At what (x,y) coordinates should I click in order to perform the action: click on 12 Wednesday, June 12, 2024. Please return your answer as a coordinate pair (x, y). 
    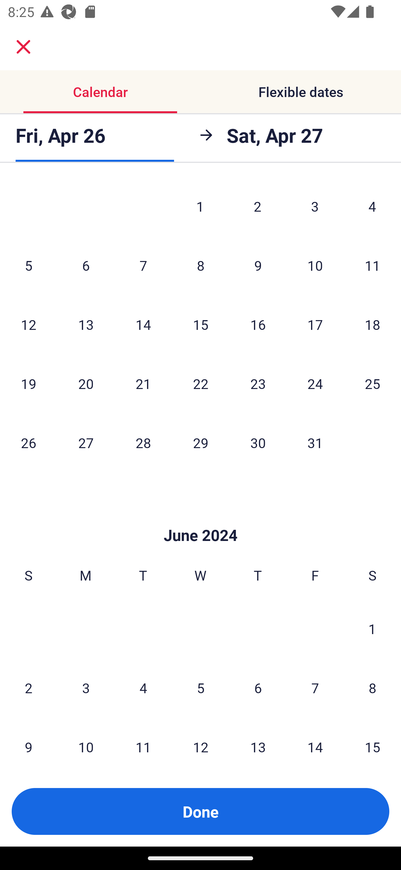
    Looking at the image, I should click on (200, 742).